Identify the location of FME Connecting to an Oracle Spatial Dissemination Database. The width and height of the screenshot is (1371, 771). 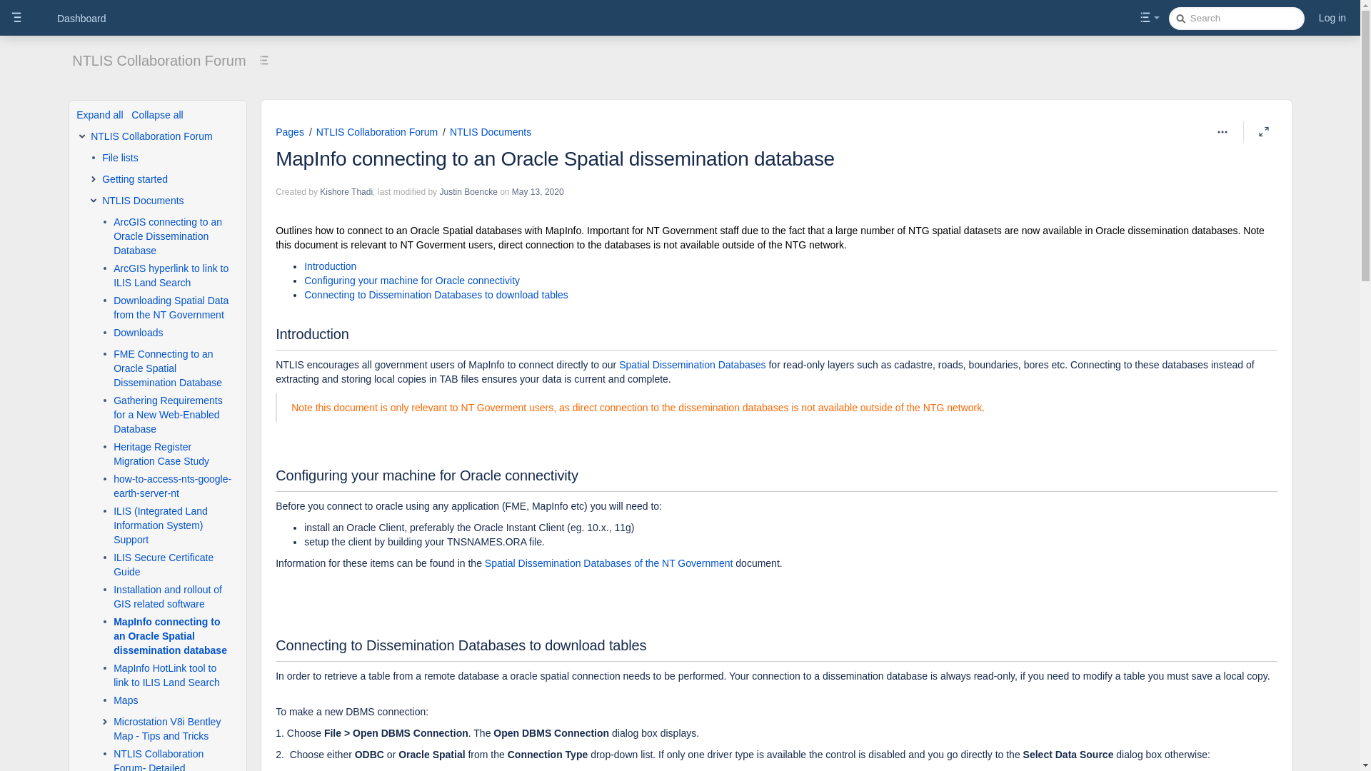
(173, 368).